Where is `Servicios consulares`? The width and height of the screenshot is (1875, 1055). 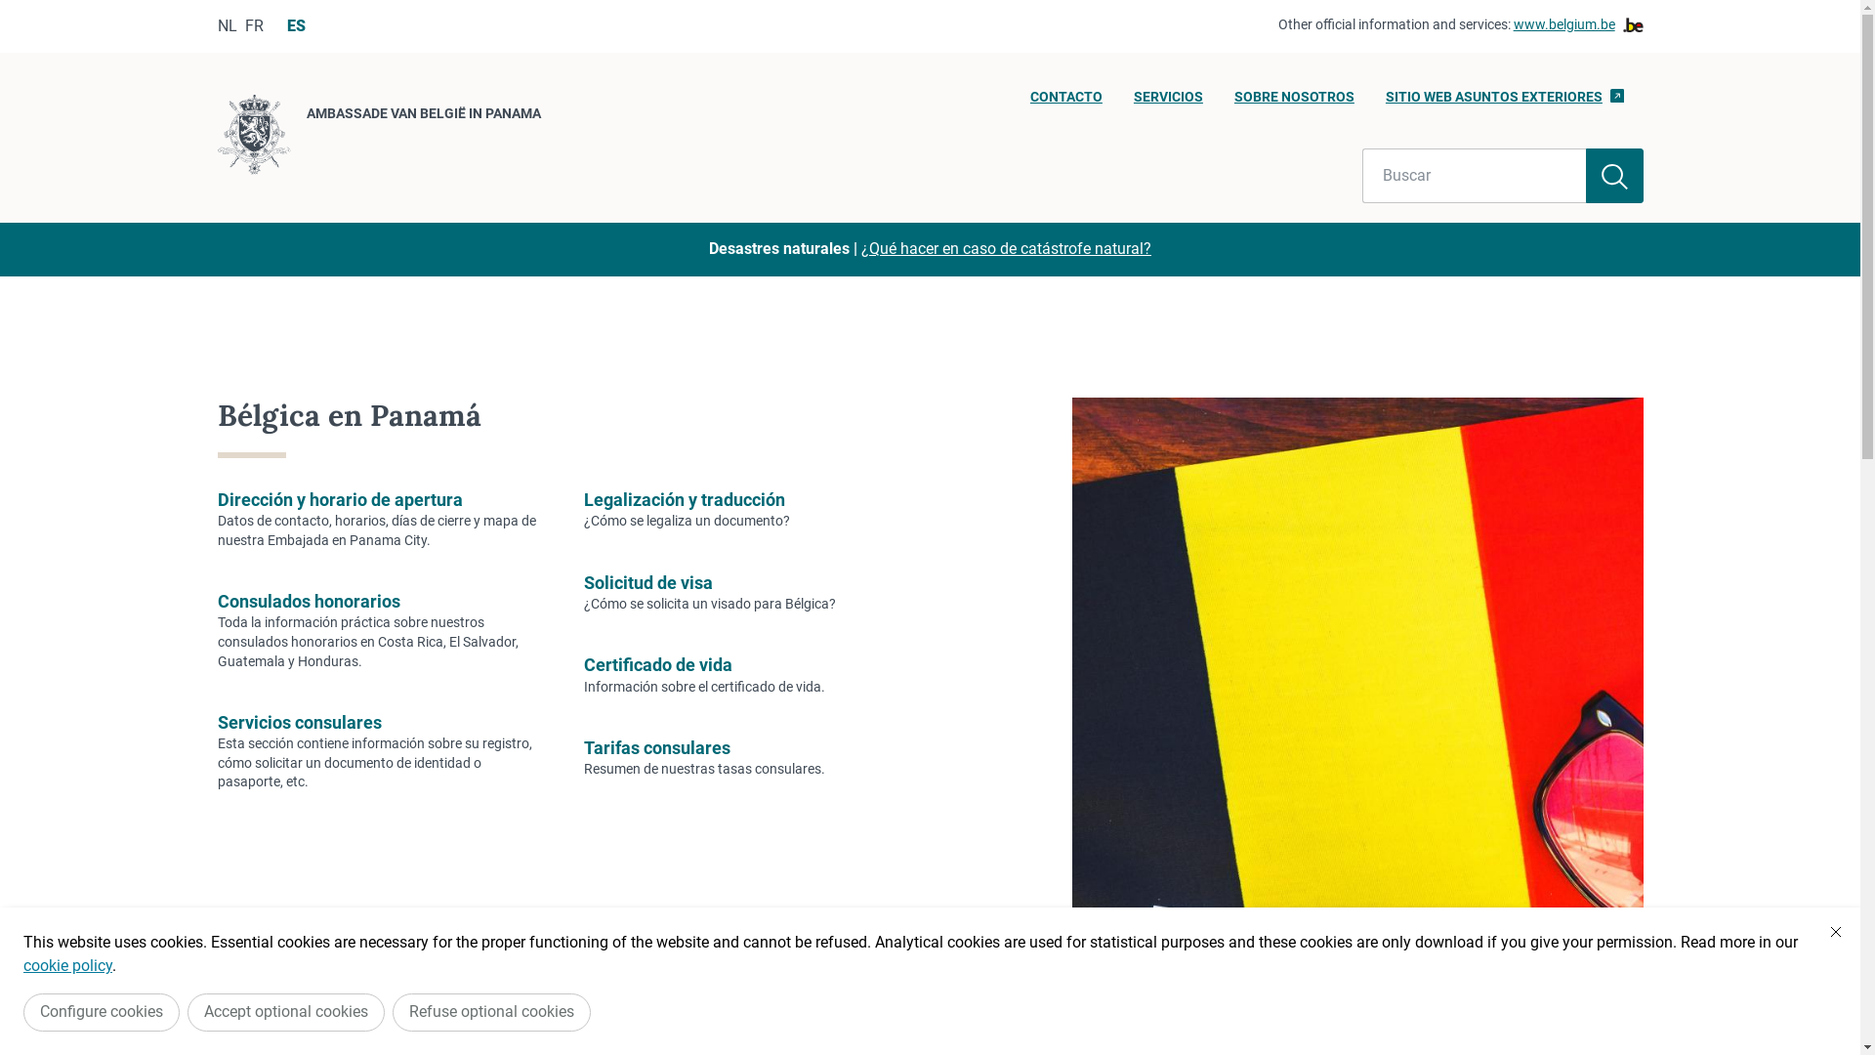
Servicios consulares is located at coordinates (299, 723).